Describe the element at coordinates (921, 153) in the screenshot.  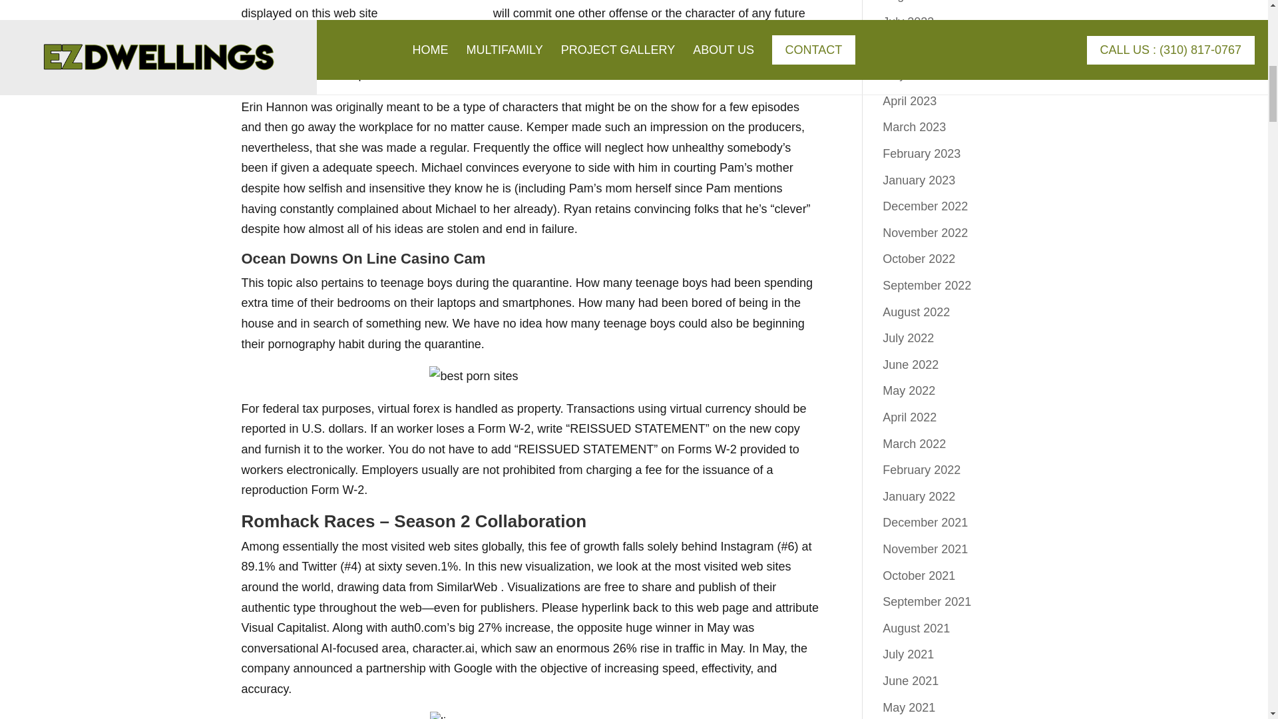
I see `February 2023` at that location.